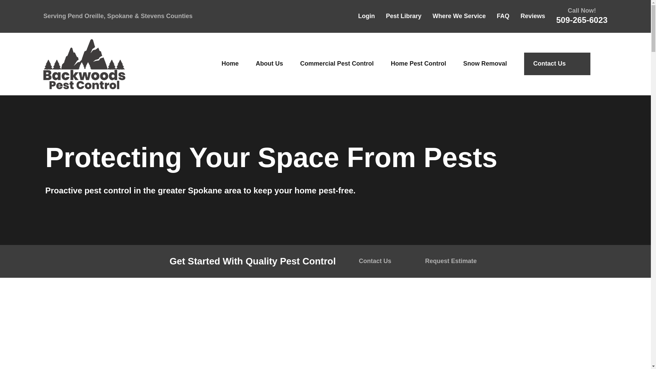  I want to click on FAQ, so click(503, 16).